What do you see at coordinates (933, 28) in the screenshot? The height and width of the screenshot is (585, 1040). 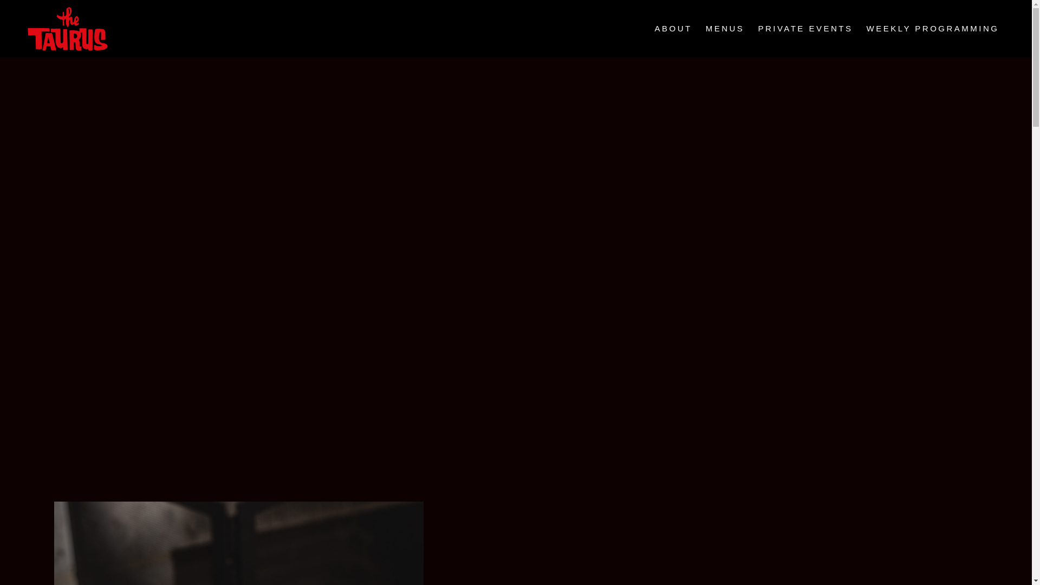 I see `WEEKLY PROGRAMMING` at bounding box center [933, 28].